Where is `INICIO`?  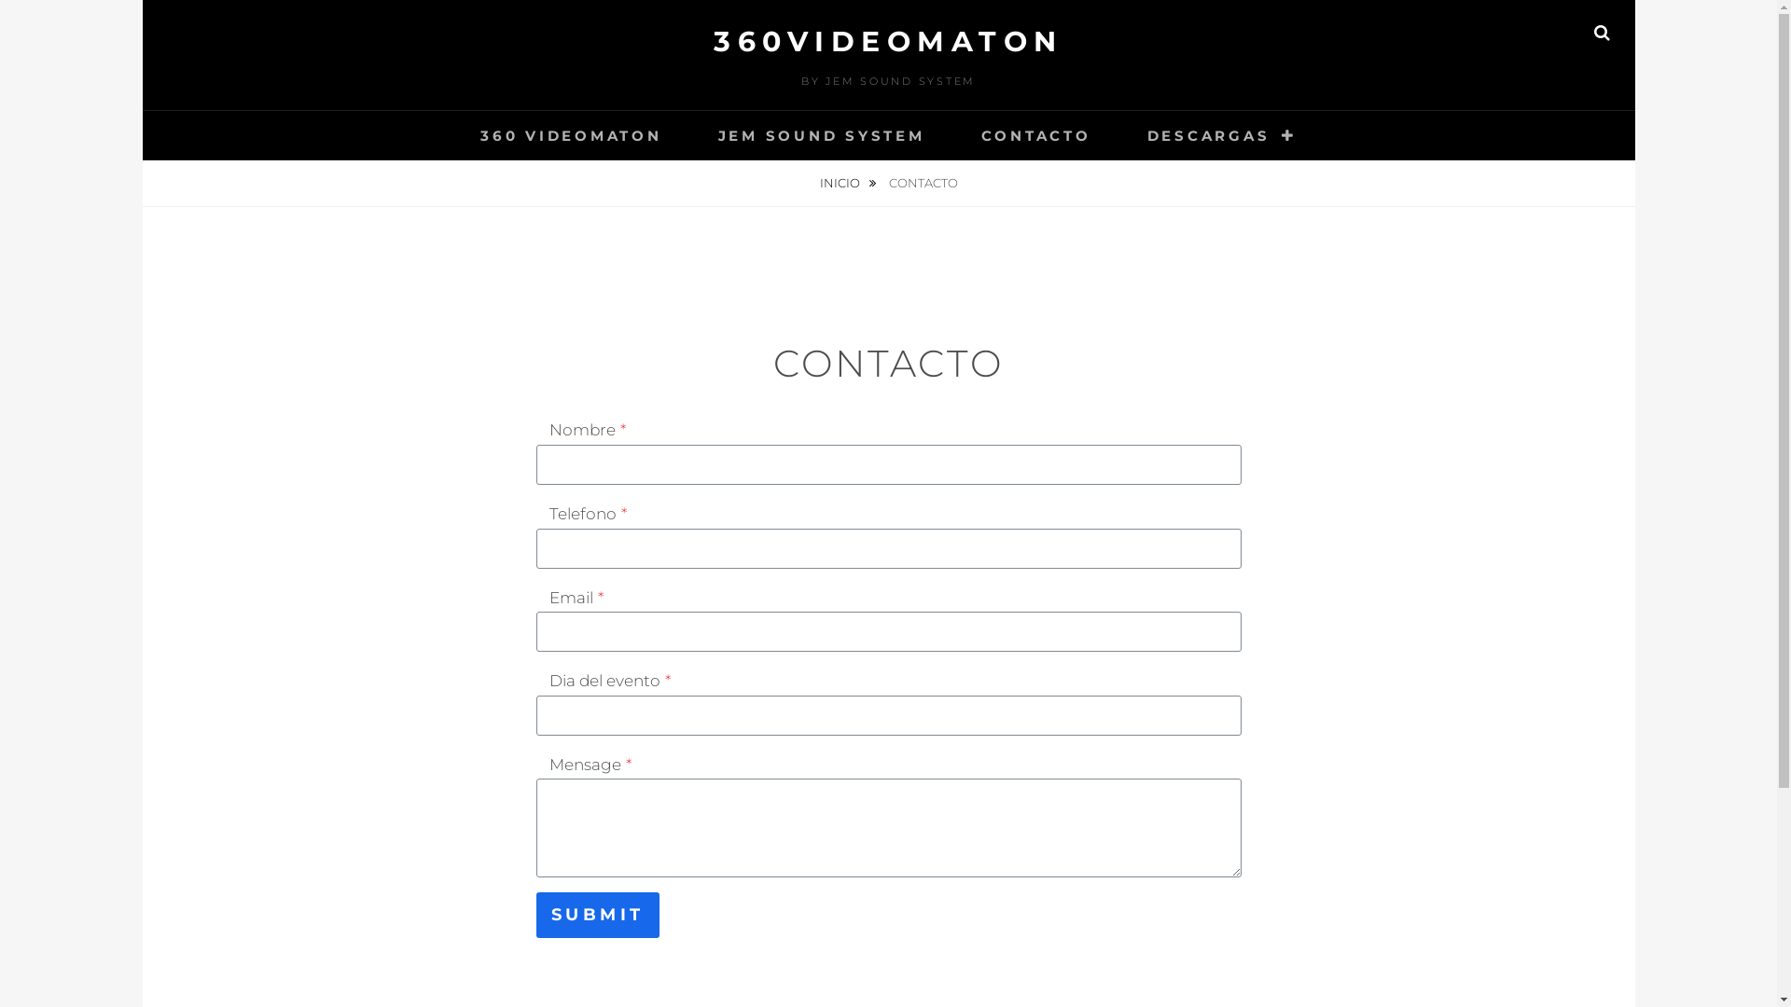
INICIO is located at coordinates (848, 183).